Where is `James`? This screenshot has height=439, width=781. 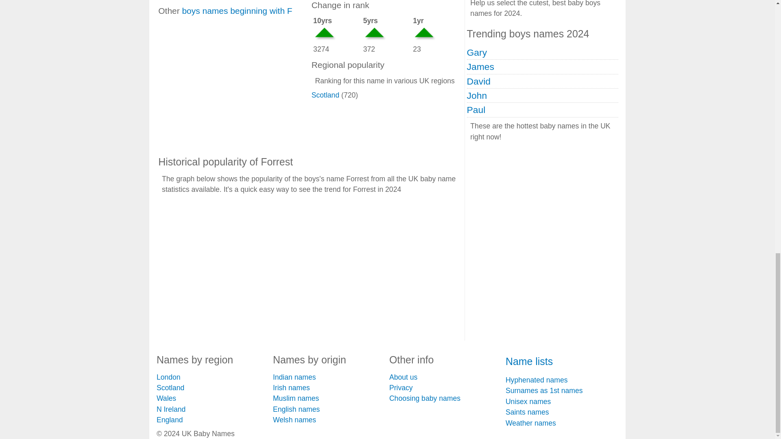 James is located at coordinates (481, 67).